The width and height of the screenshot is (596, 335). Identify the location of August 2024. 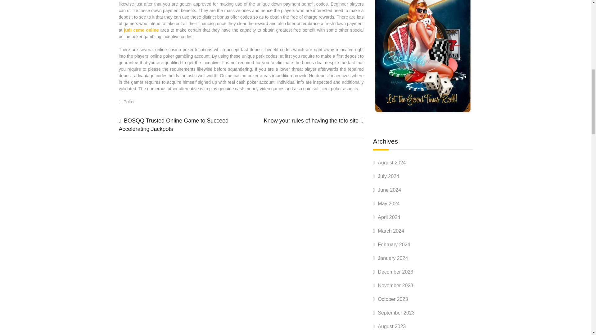
(392, 163).